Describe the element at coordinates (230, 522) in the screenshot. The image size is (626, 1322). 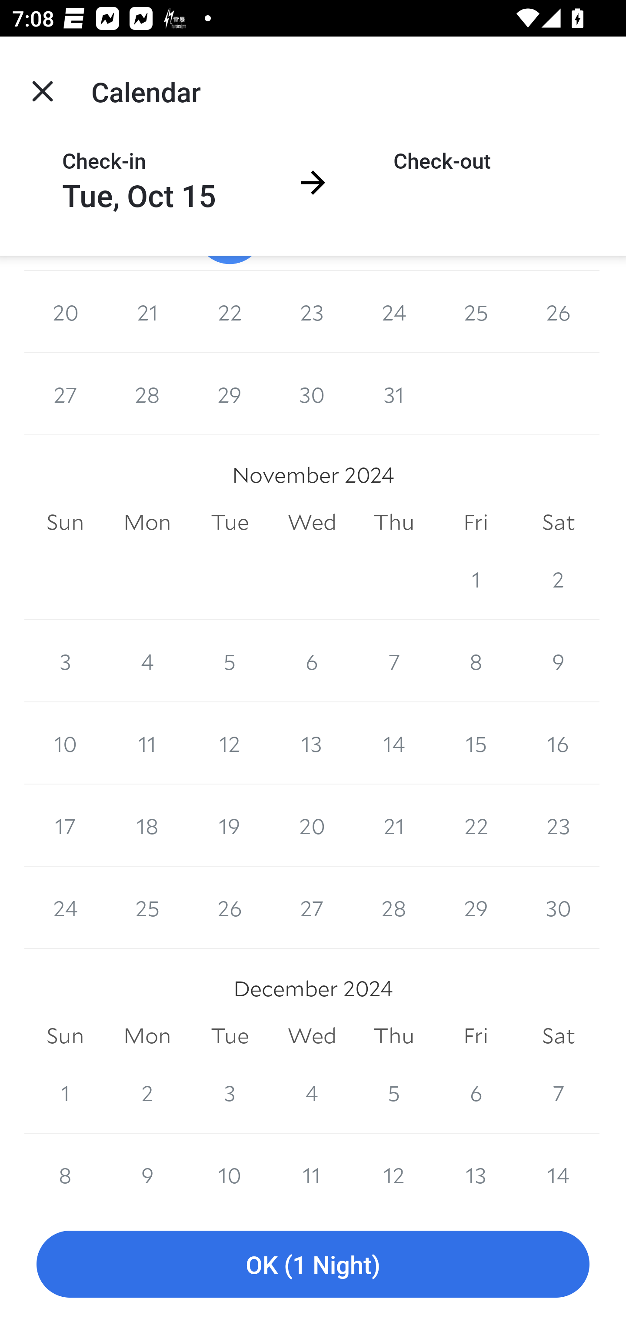
I see `Tue` at that location.